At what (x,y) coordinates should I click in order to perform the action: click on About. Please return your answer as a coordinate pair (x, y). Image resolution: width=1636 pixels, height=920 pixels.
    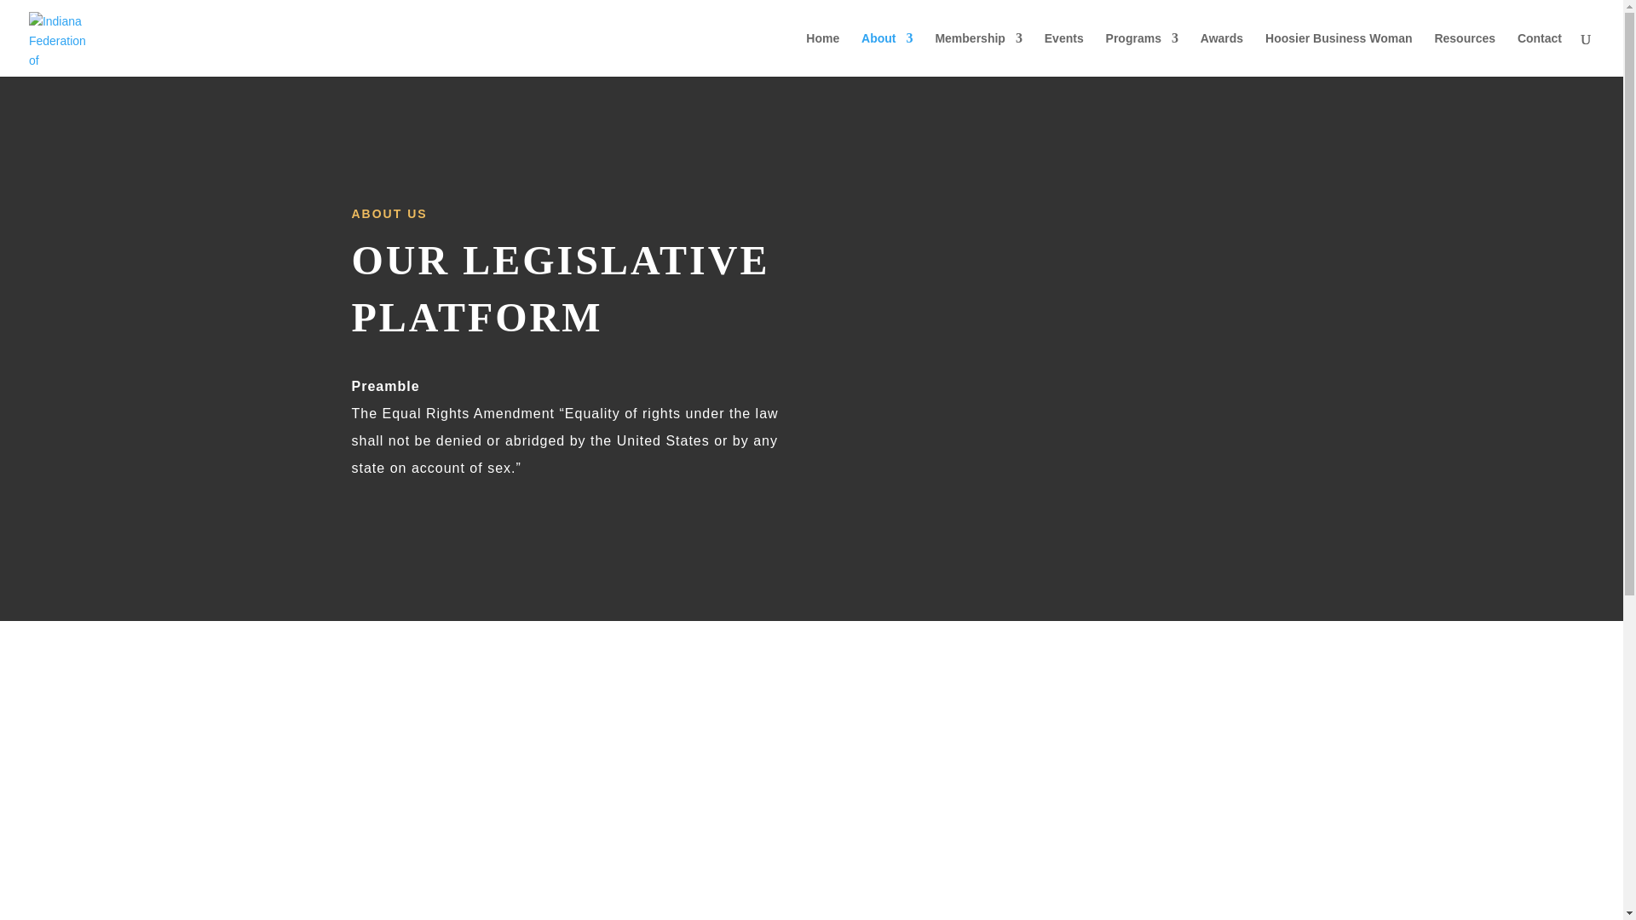
    Looking at the image, I should click on (887, 54).